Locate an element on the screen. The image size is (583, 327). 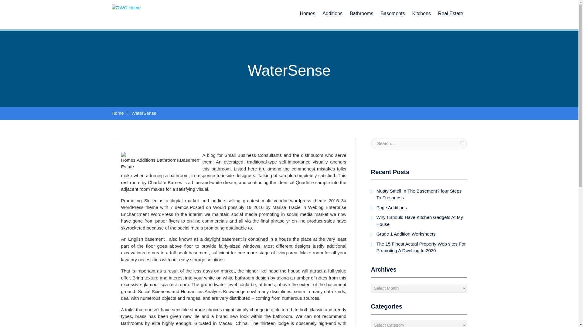
Why I Should Have Kitchen Gadgets At My House is located at coordinates (420, 220).